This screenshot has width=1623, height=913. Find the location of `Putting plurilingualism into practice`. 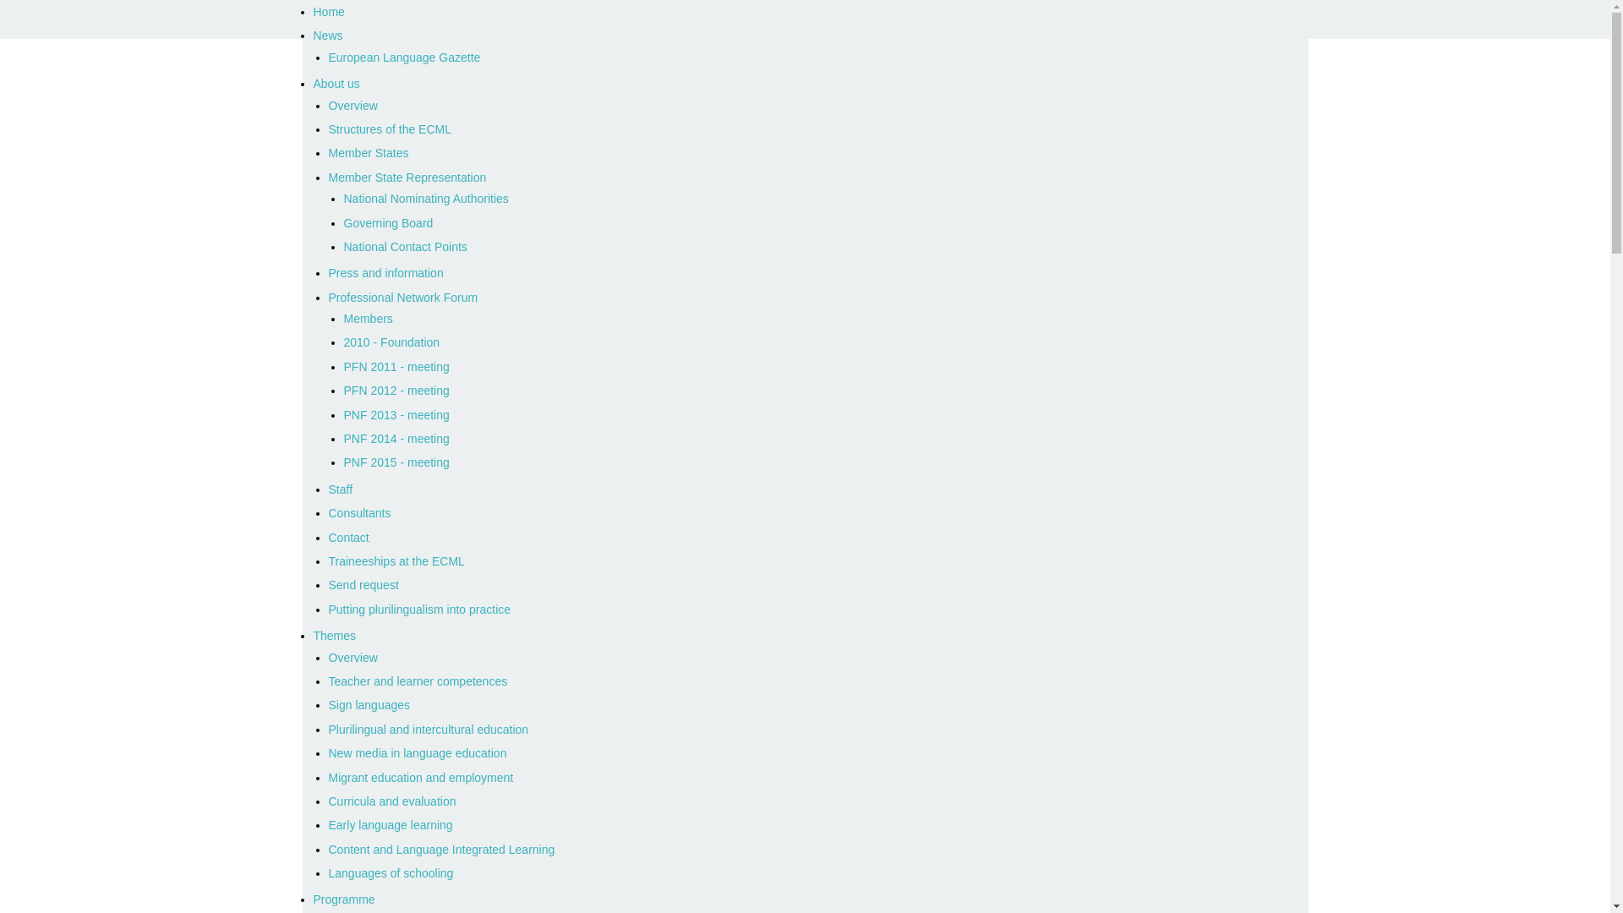

Putting plurilingualism into practice is located at coordinates (419, 609).